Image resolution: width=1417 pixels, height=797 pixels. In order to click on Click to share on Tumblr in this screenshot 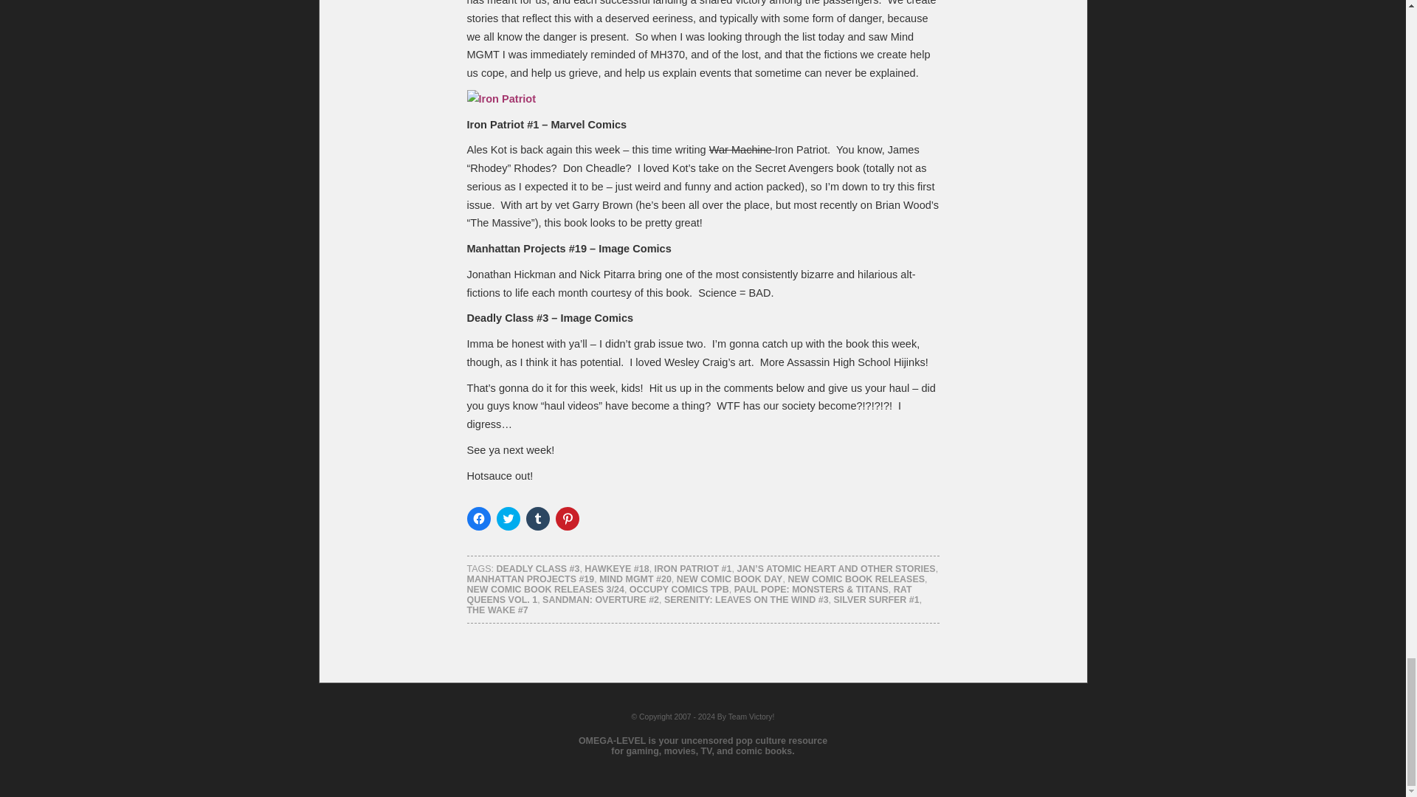, I will do `click(537, 518)`.